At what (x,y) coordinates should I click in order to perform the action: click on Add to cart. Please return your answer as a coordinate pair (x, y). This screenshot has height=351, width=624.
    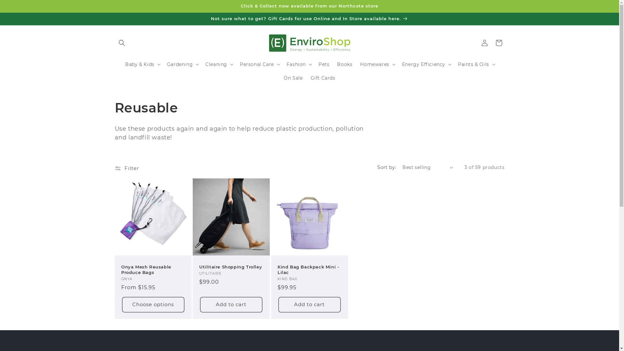
    Looking at the image, I should click on (309, 304).